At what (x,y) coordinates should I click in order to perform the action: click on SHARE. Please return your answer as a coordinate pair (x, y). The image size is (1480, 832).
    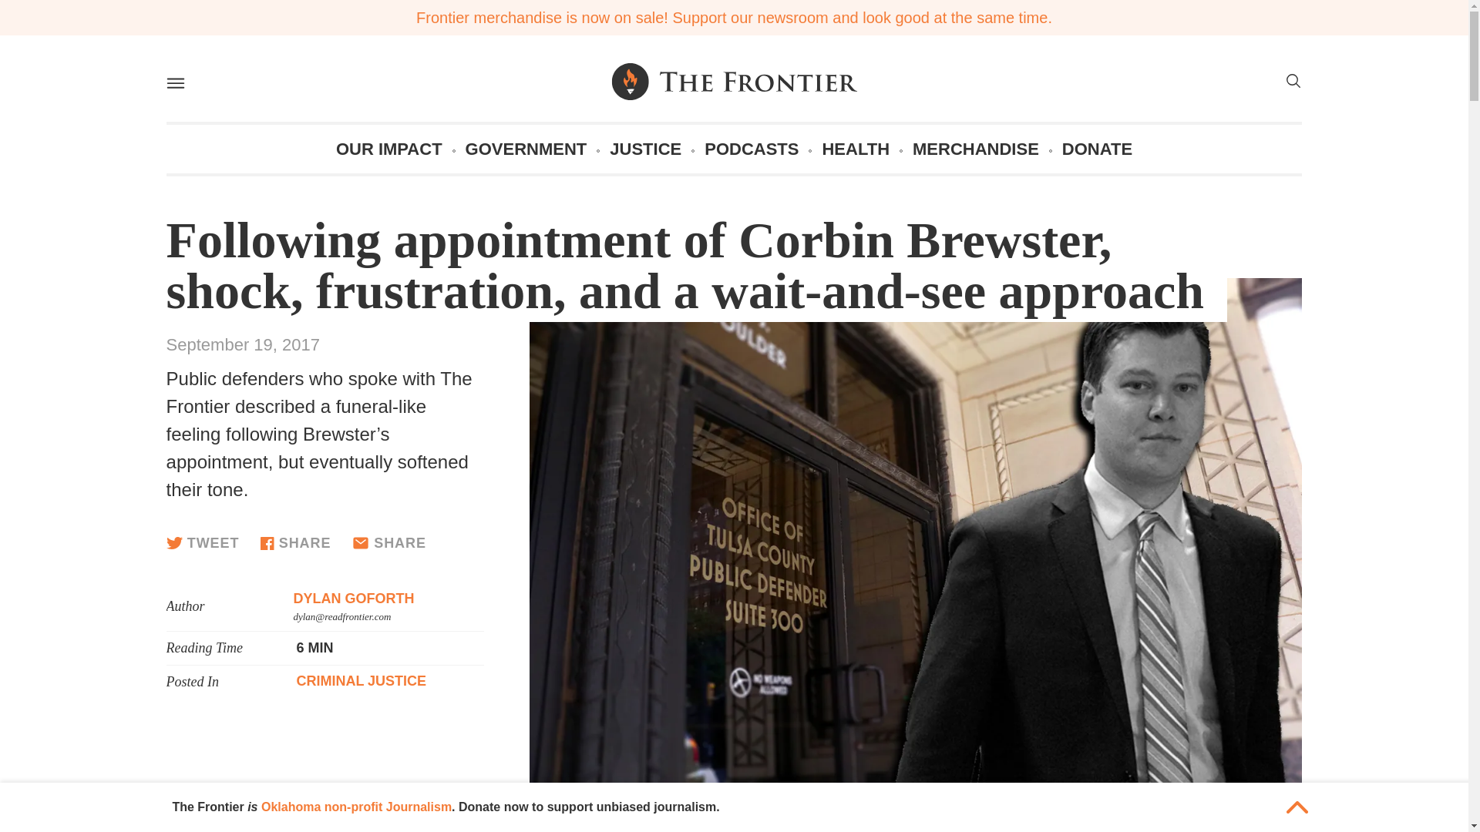
    Looking at the image, I should click on (388, 543).